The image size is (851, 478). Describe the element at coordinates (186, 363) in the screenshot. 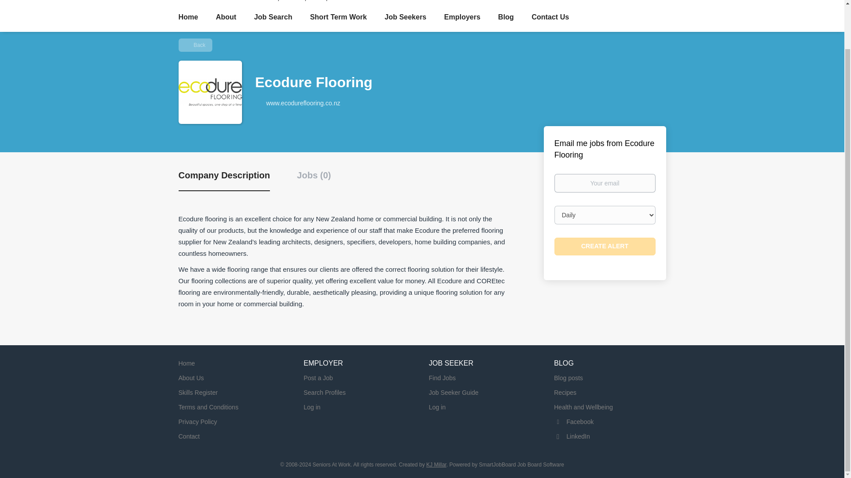

I see `View Home page` at that location.